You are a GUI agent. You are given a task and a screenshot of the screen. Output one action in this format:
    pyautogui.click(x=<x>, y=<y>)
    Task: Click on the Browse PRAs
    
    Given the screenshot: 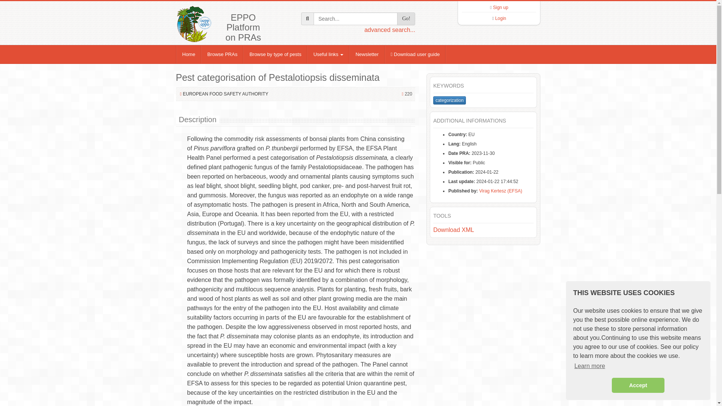 What is the action you would take?
    pyautogui.click(x=222, y=54)
    